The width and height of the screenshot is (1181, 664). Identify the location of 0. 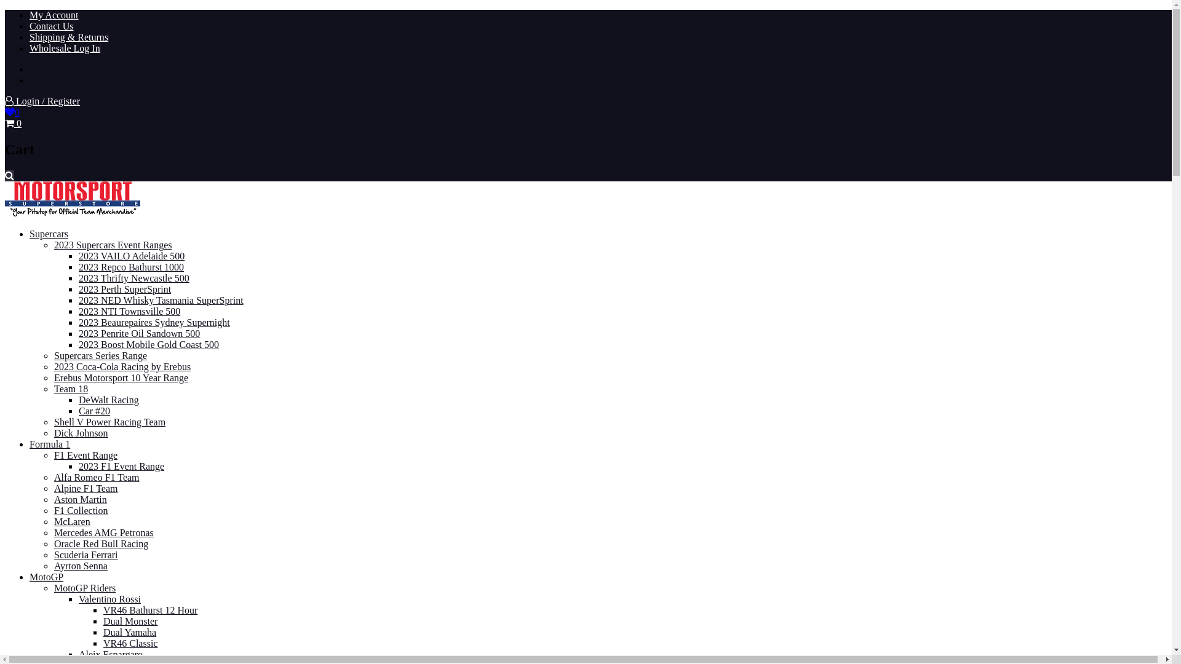
(14, 123).